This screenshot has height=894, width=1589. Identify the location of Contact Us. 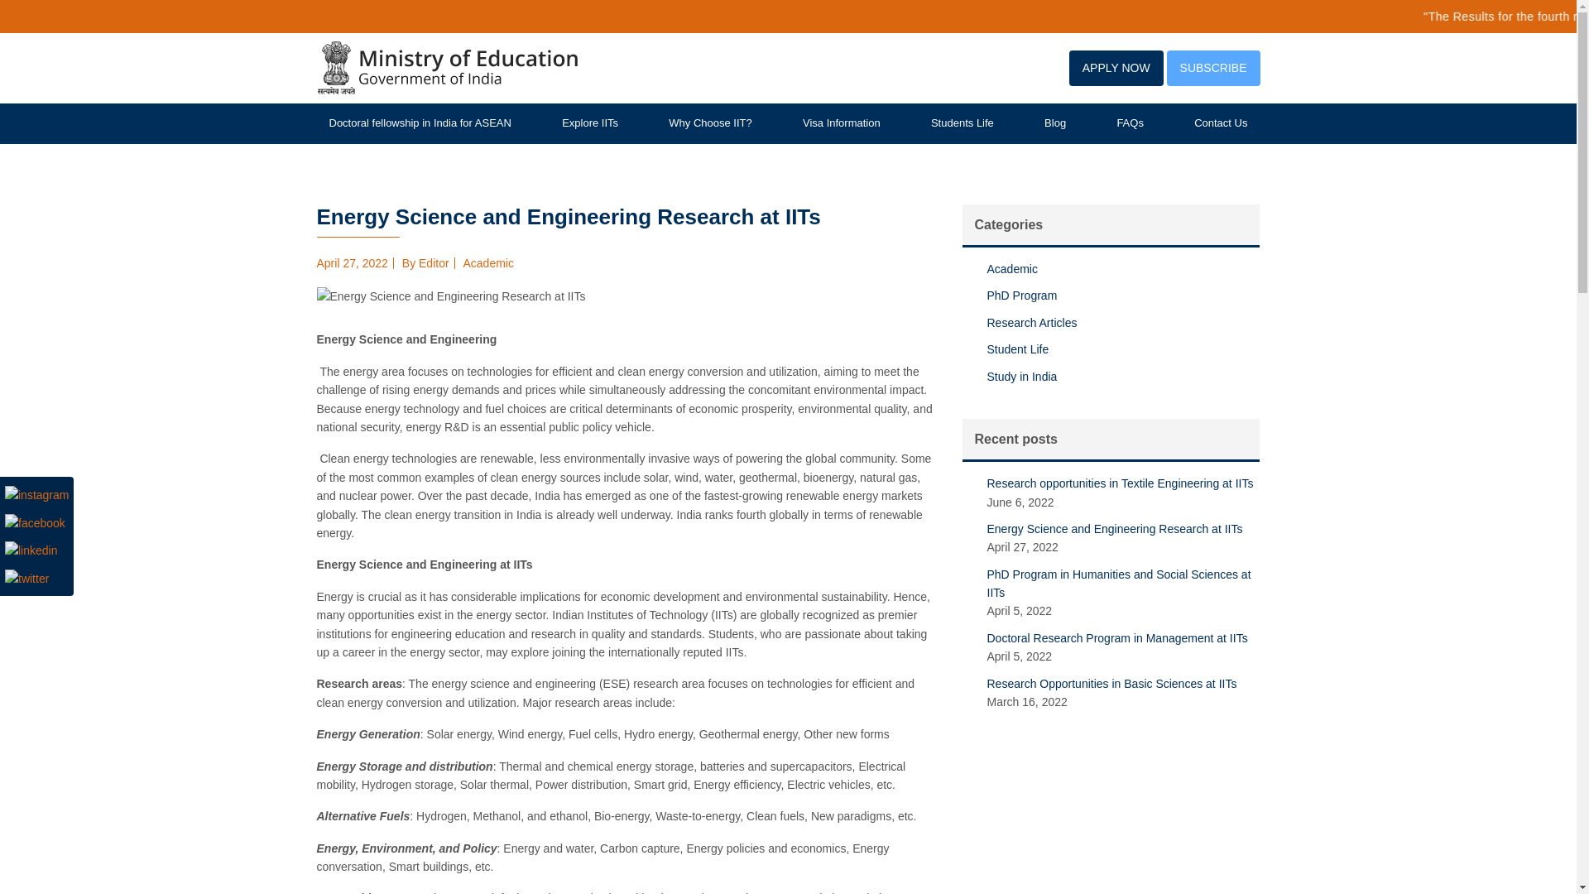
(1220, 123).